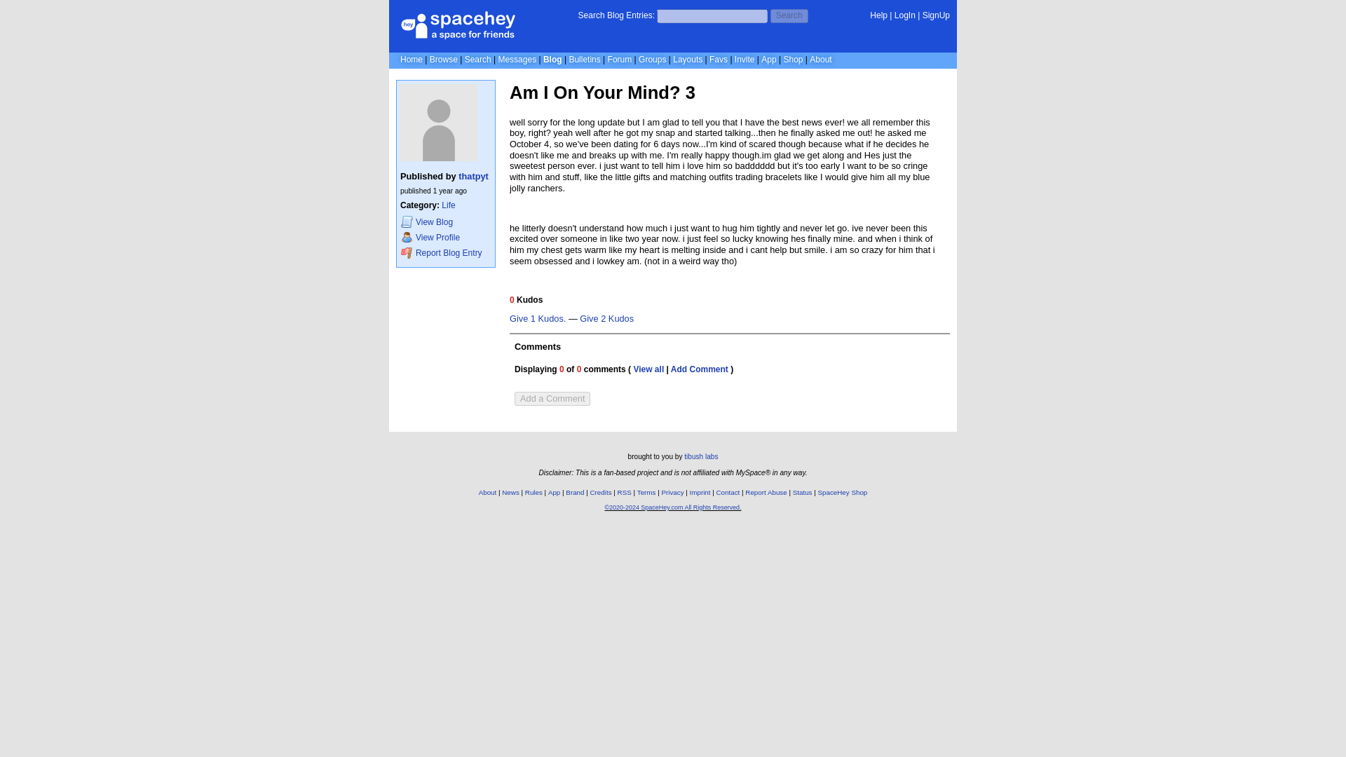 The height and width of the screenshot is (757, 1346). What do you see at coordinates (768, 59) in the screenshot?
I see `App` at bounding box center [768, 59].